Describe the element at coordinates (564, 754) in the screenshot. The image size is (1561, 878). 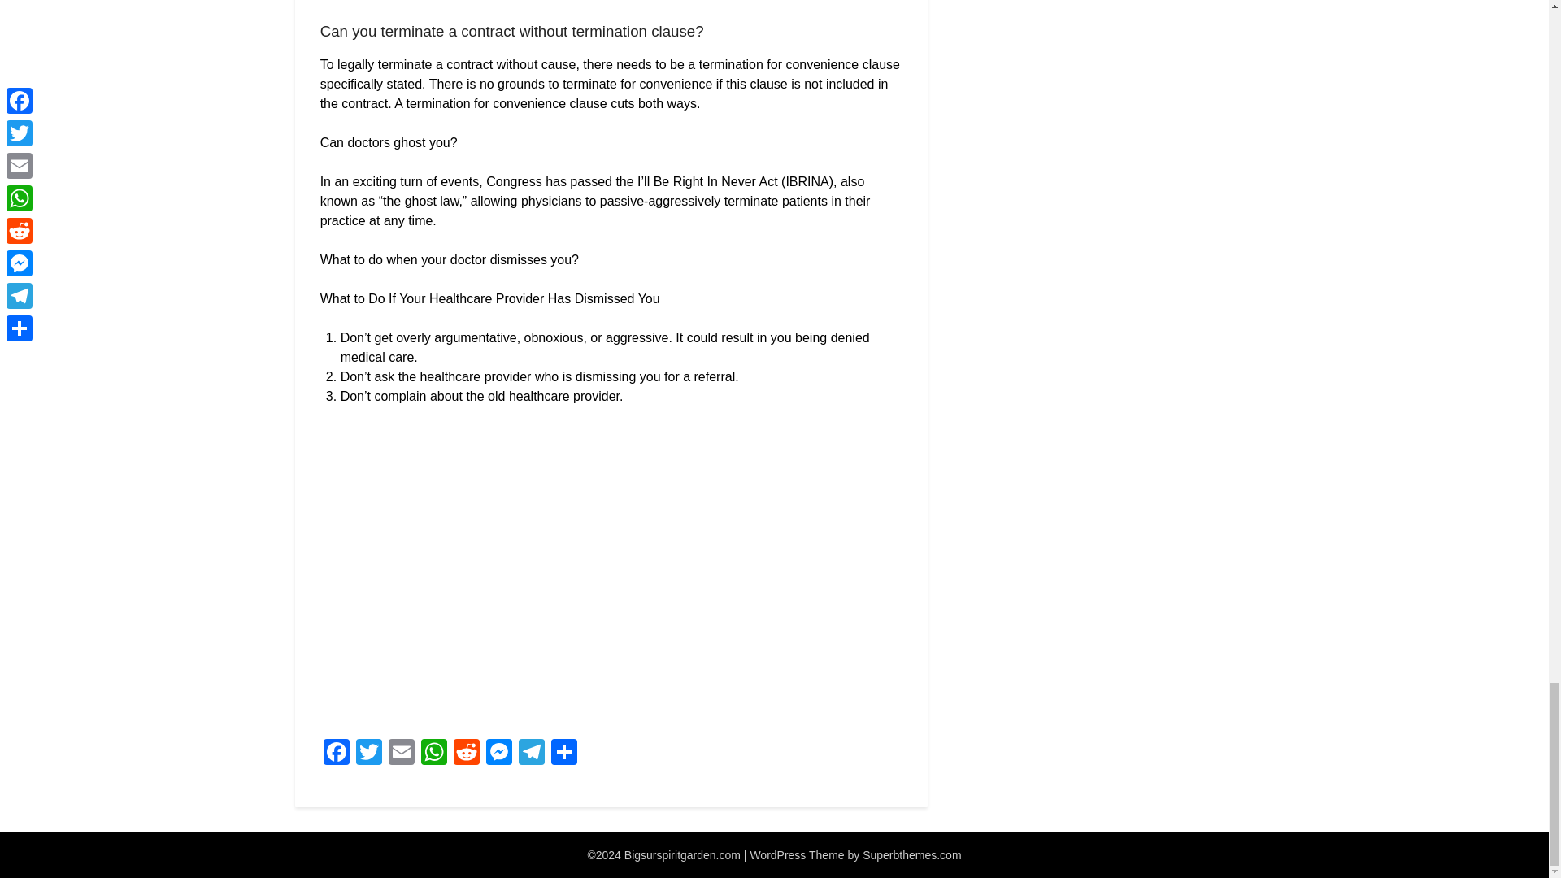
I see `Share` at that location.